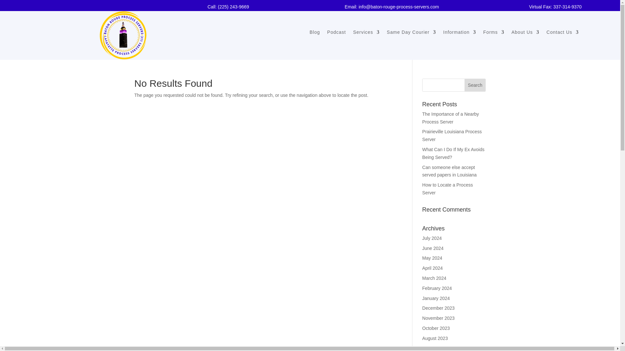 This screenshot has height=351, width=625. I want to click on Contact Us, so click(562, 33).